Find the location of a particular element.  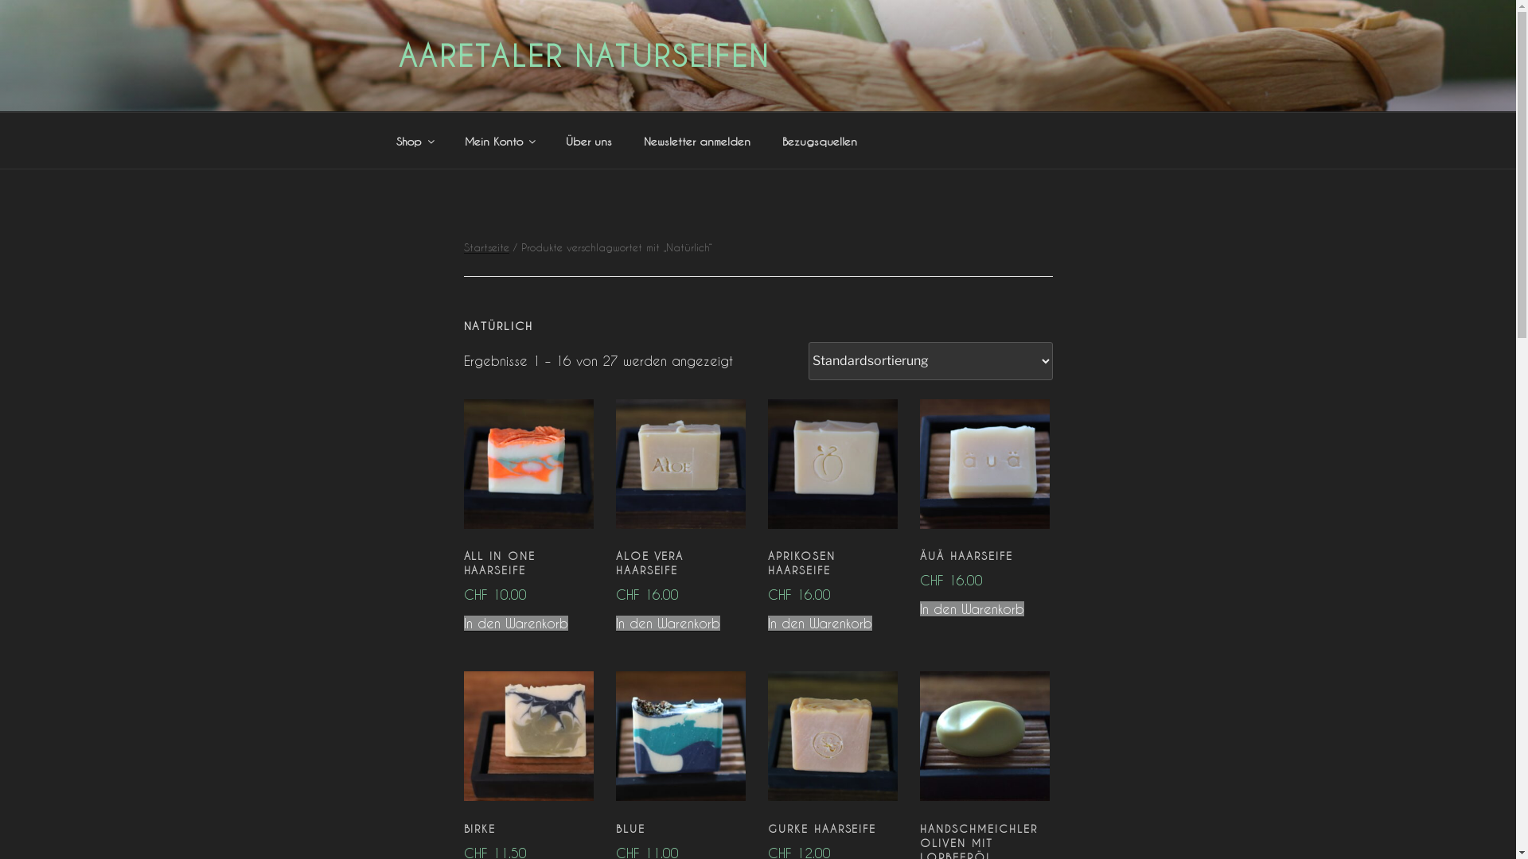

In den Warenkorb is located at coordinates (973, 609).